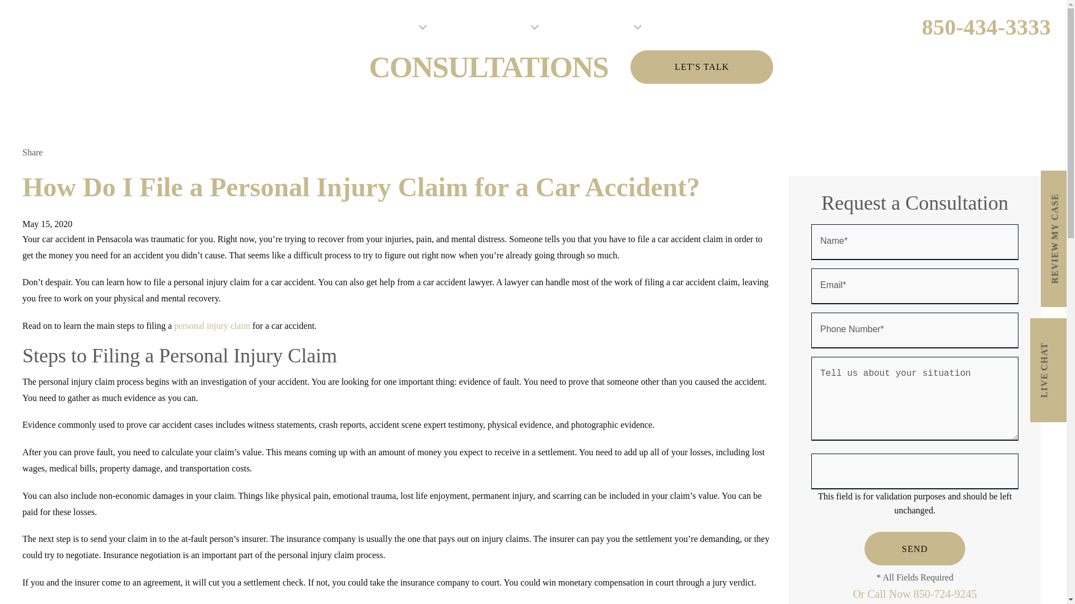 The height and width of the screenshot is (604, 1075). What do you see at coordinates (333, 27) in the screenshot?
I see `HOME` at bounding box center [333, 27].